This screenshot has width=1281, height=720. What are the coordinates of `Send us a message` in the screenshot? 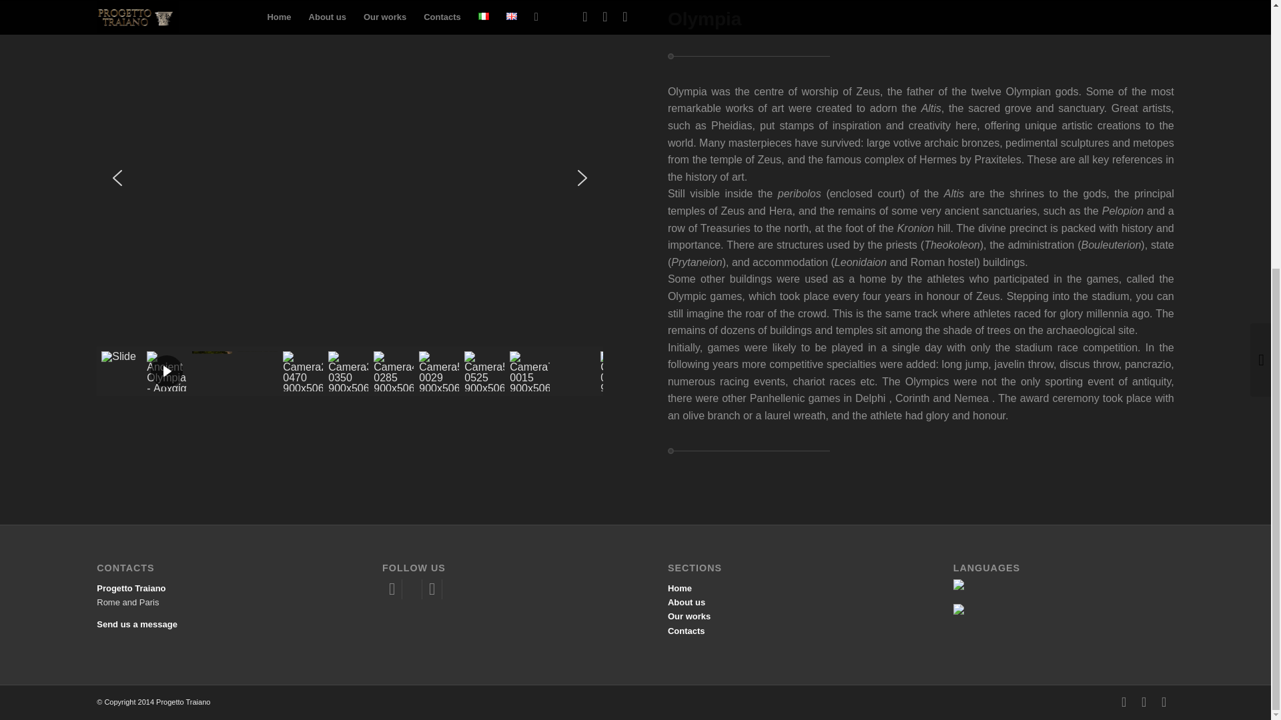 It's located at (137, 624).